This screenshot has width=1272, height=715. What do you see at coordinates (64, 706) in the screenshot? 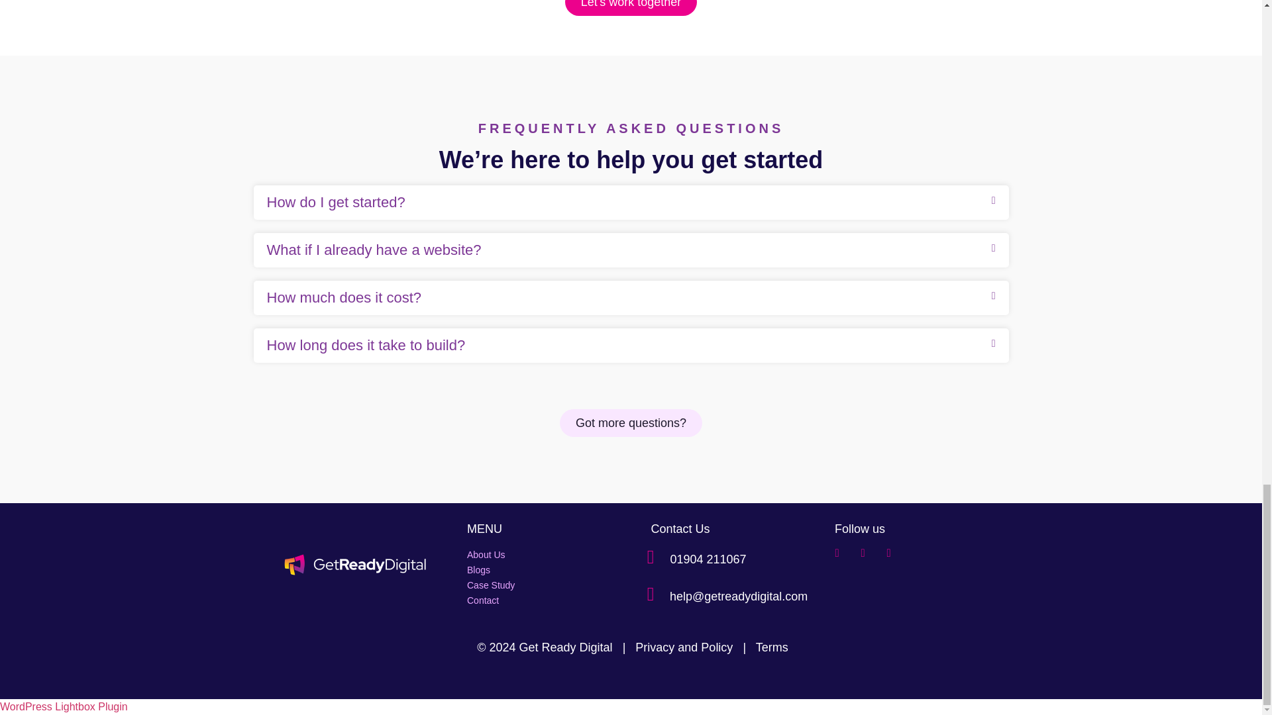
I see `WordPress Lightbox Plugin` at bounding box center [64, 706].